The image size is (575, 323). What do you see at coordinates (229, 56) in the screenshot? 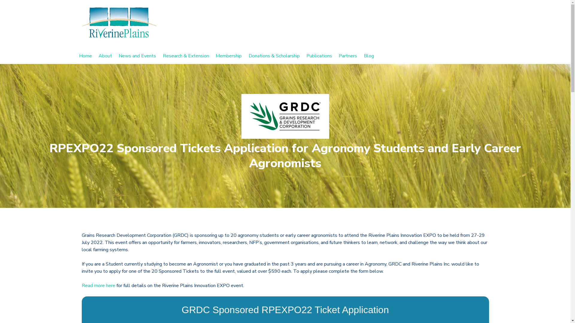
I see `Membership` at bounding box center [229, 56].